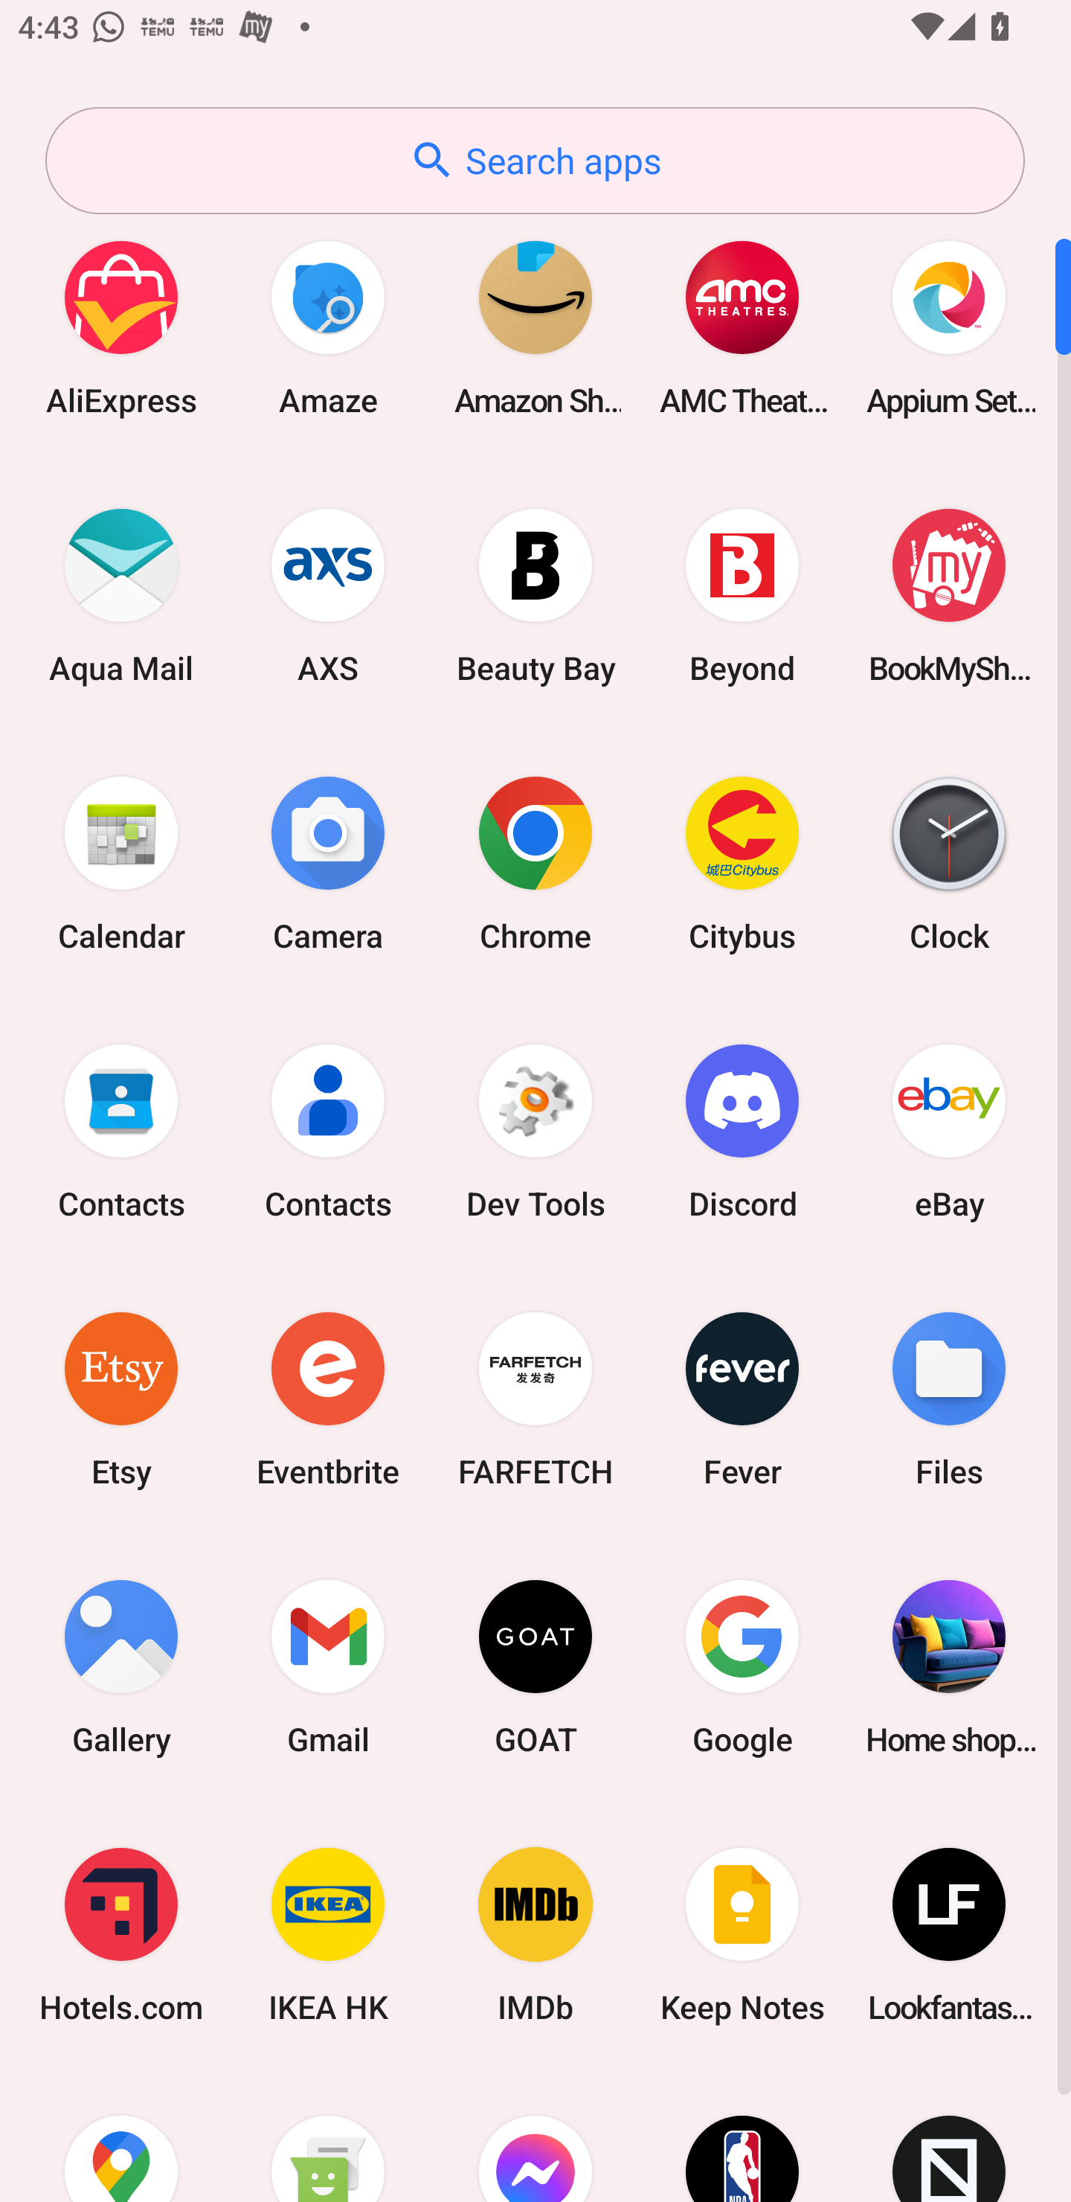 This screenshot has height=2202, width=1071. I want to click on Eventbrite, so click(328, 1399).